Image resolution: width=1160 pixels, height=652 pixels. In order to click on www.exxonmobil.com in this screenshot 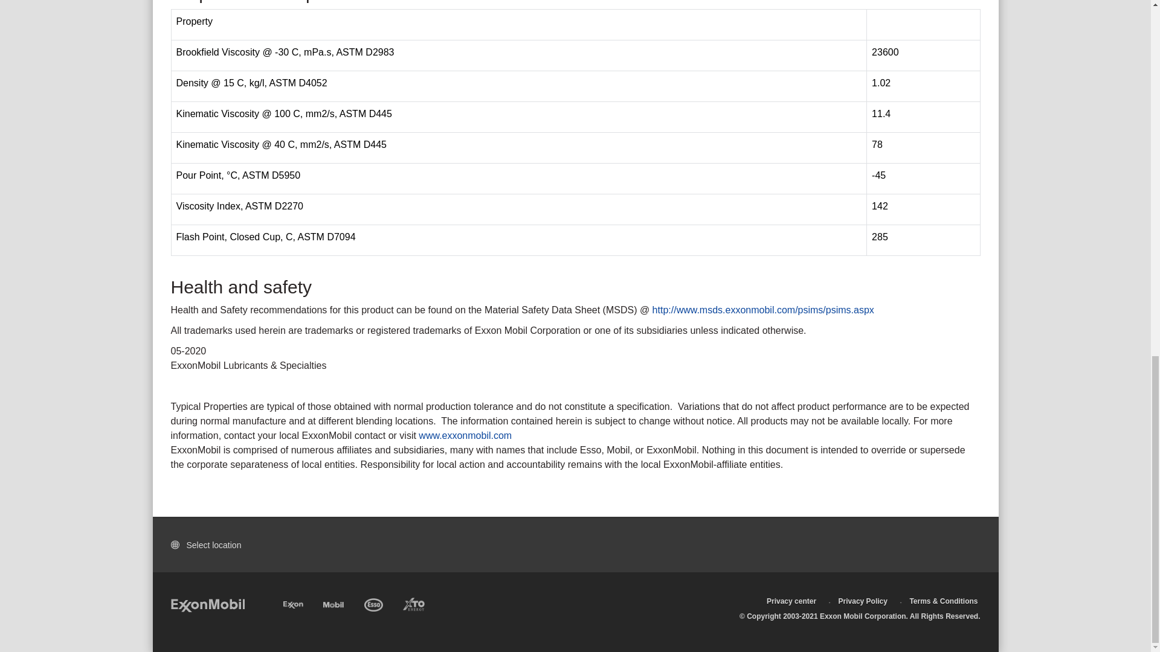, I will do `click(465, 435)`.